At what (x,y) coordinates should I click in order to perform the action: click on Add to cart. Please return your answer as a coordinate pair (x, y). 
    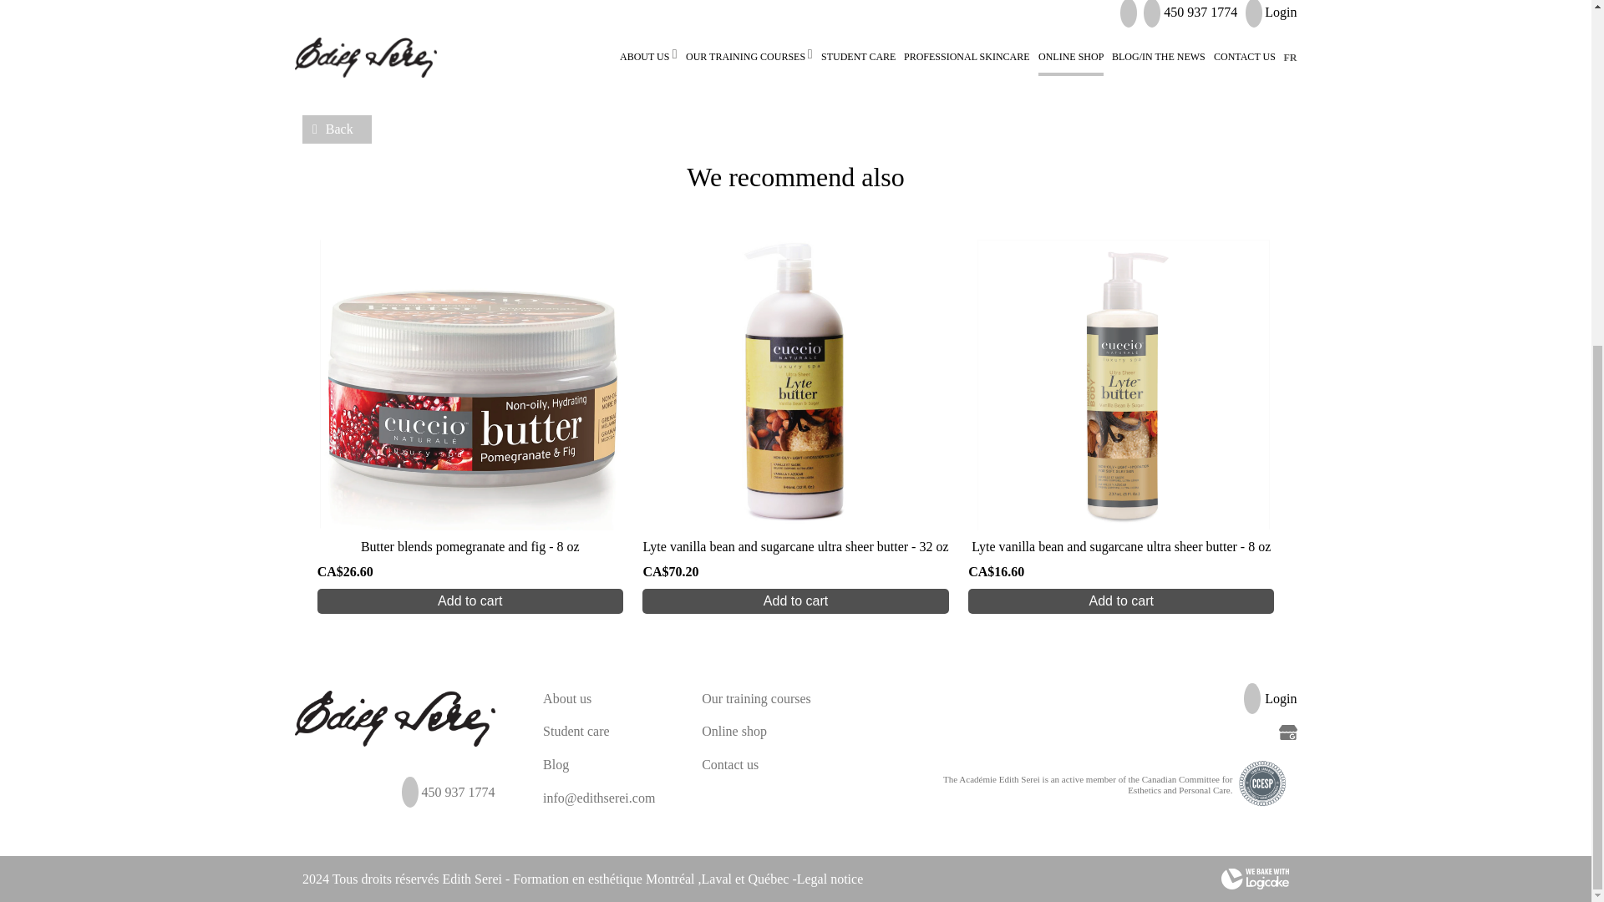
    Looking at the image, I should click on (470, 601).